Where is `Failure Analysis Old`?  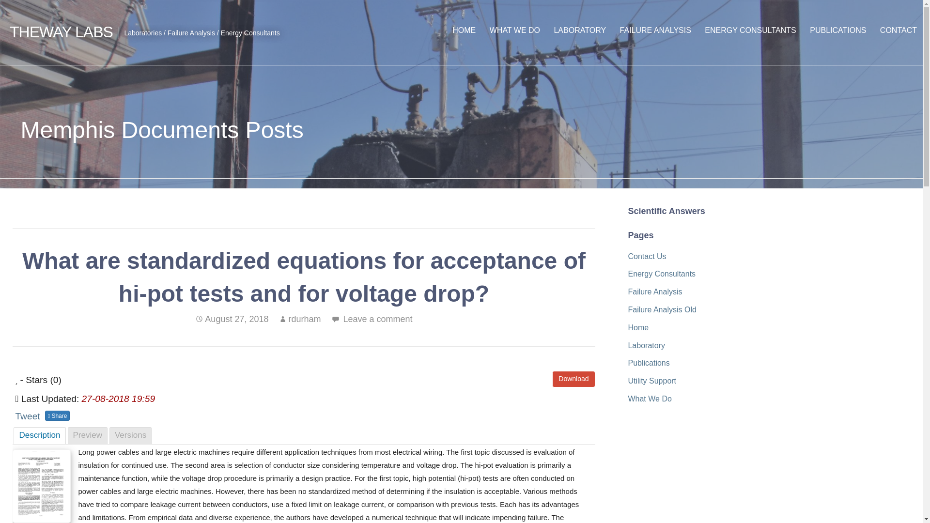
Failure Analysis Old is located at coordinates (662, 309).